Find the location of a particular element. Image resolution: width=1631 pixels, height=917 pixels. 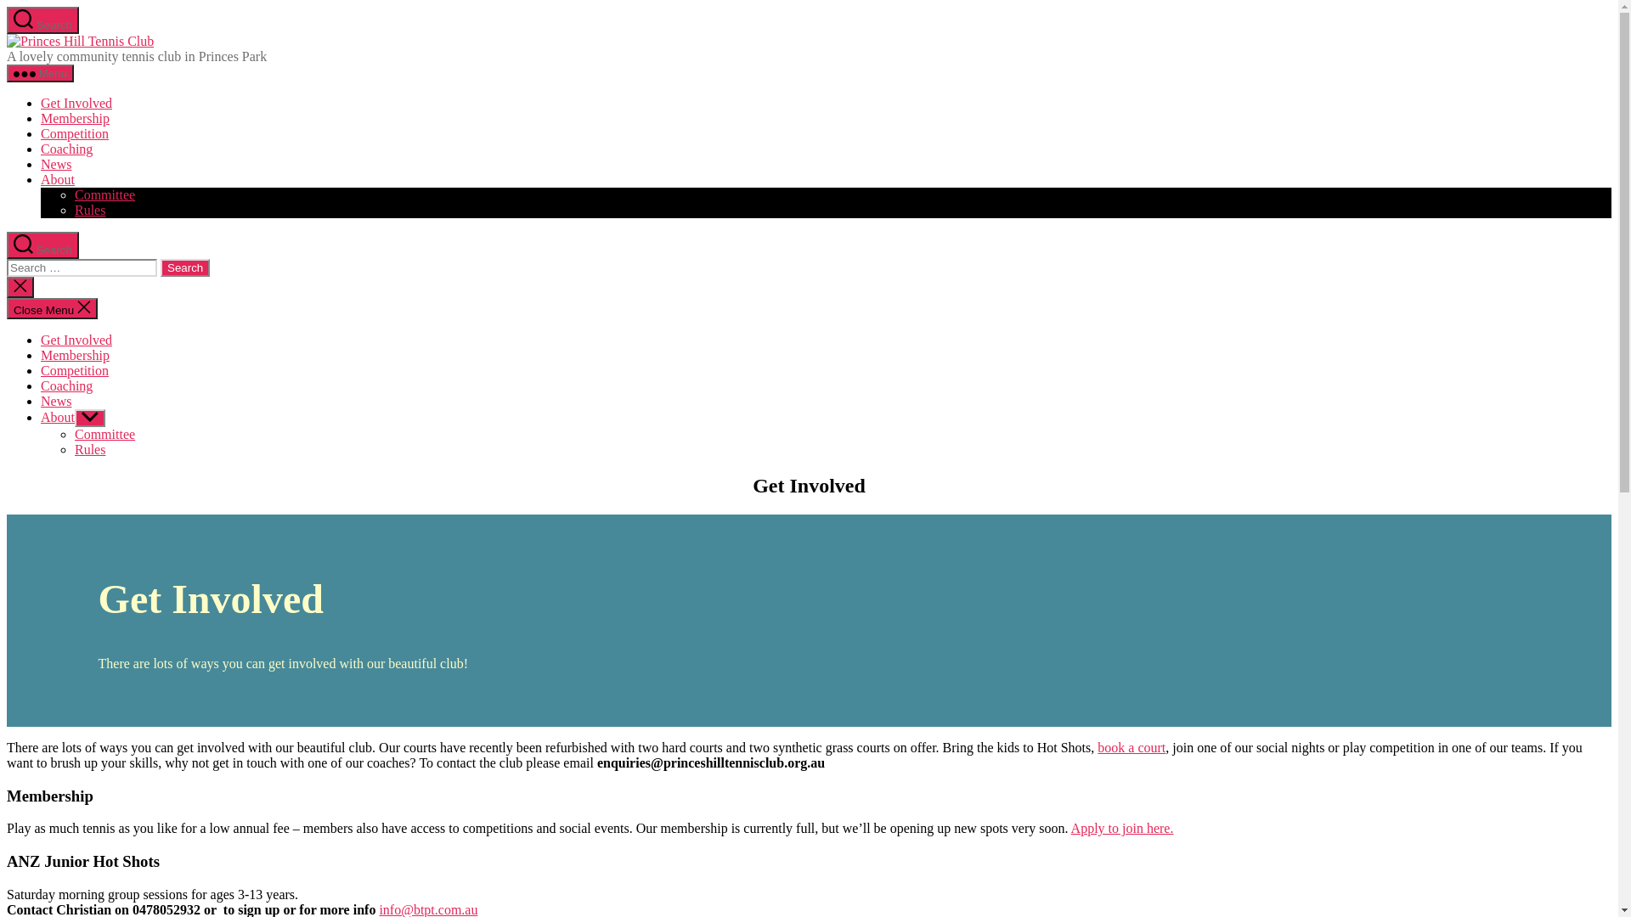

Rules is located at coordinates (90, 450).